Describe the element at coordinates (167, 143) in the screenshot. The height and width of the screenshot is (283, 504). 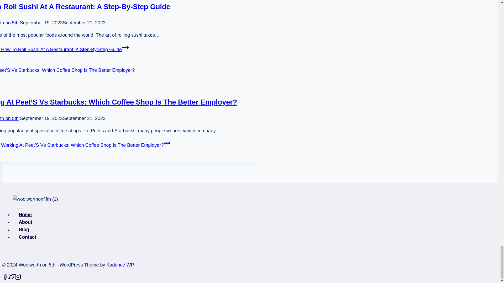
I see `Continue` at that location.